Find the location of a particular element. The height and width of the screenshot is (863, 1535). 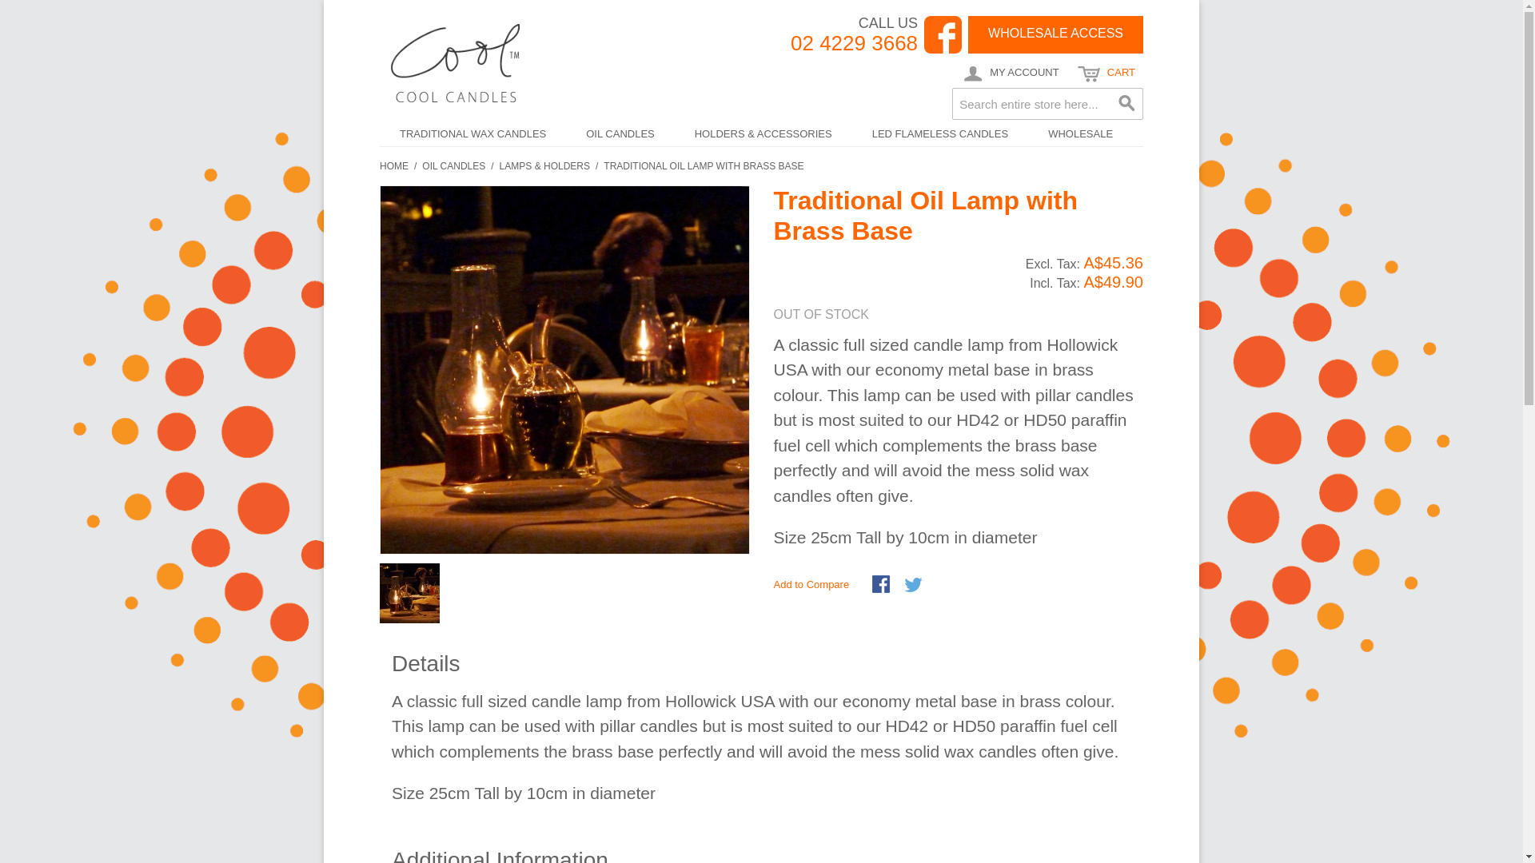

02 4229 3668 is located at coordinates (854, 43).